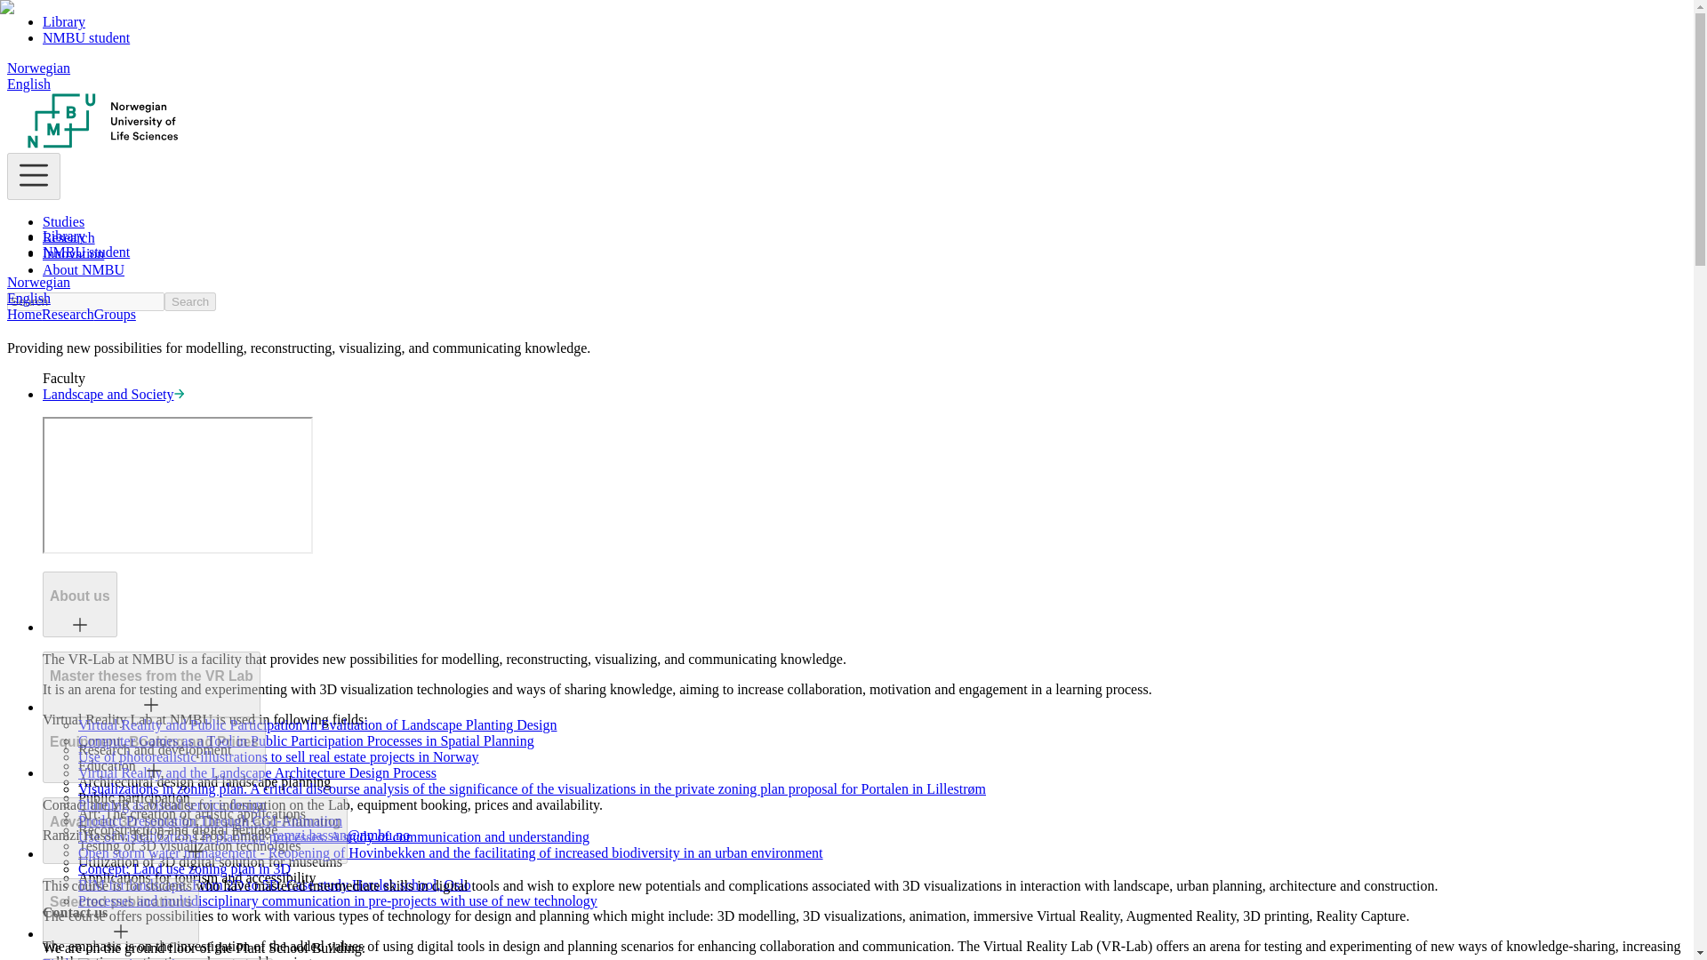 Image resolution: width=1707 pixels, height=960 pixels. What do you see at coordinates (28, 299) in the screenshot?
I see `English` at bounding box center [28, 299].